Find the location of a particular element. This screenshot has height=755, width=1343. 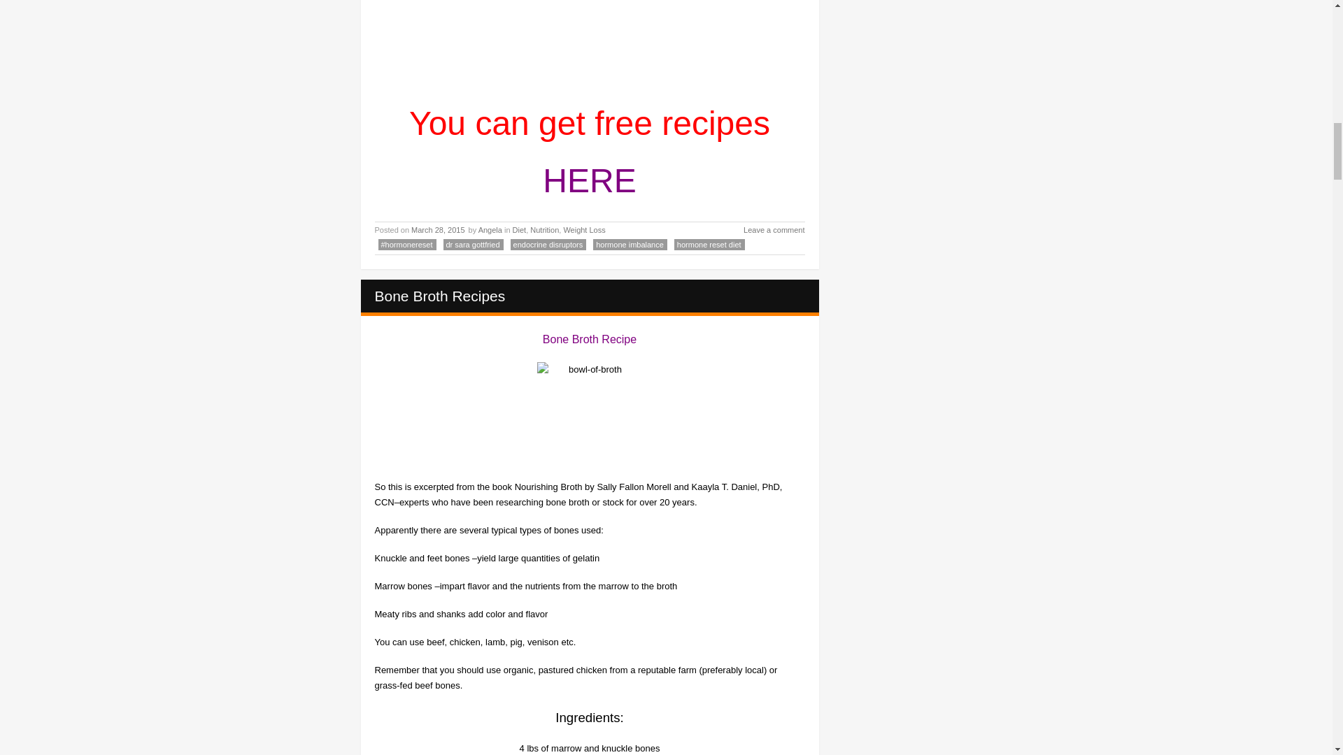

Angela is located at coordinates (490, 229).